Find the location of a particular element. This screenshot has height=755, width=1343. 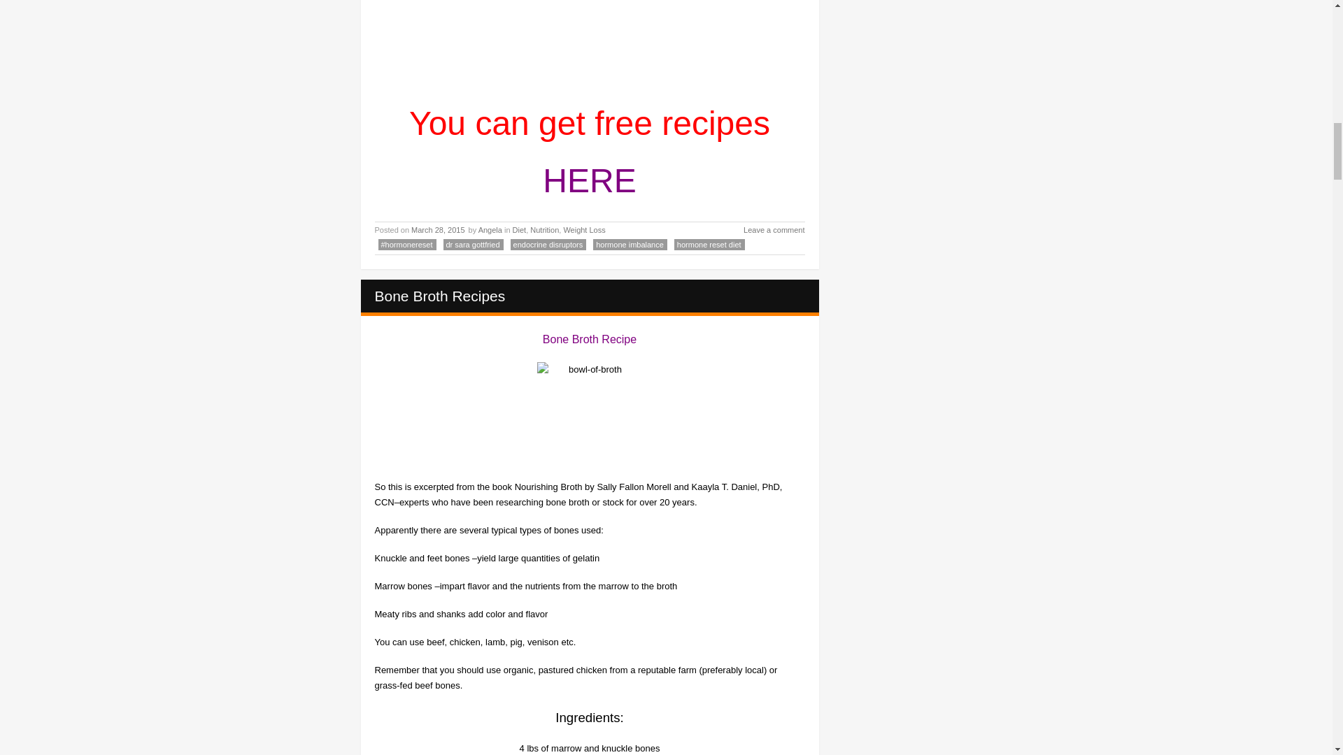

Angela is located at coordinates (490, 229).